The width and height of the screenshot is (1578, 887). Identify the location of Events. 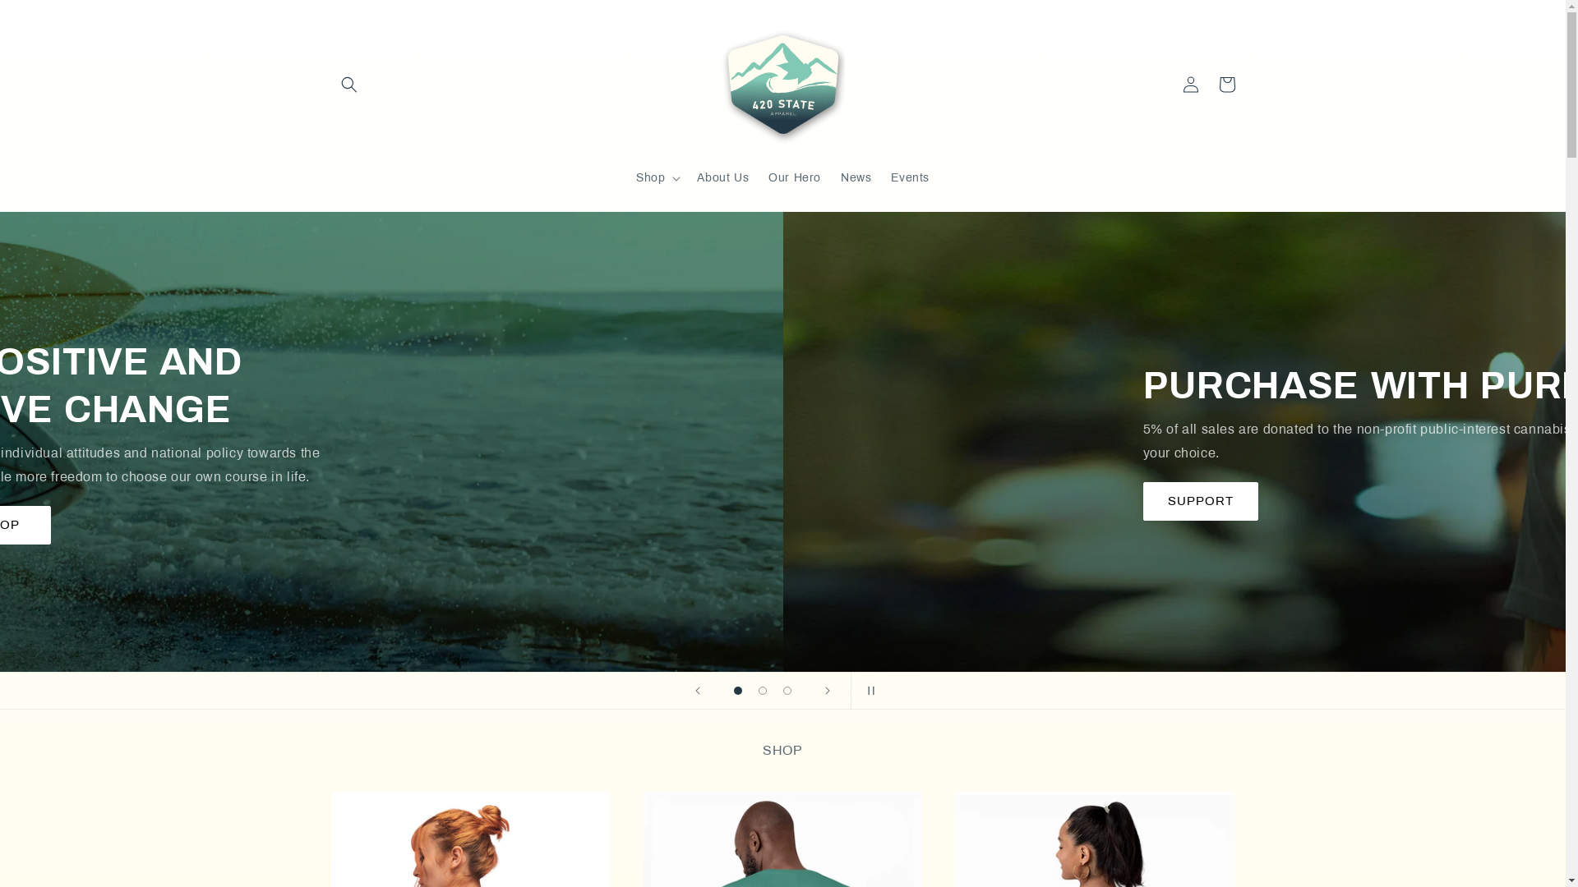
(911, 178).